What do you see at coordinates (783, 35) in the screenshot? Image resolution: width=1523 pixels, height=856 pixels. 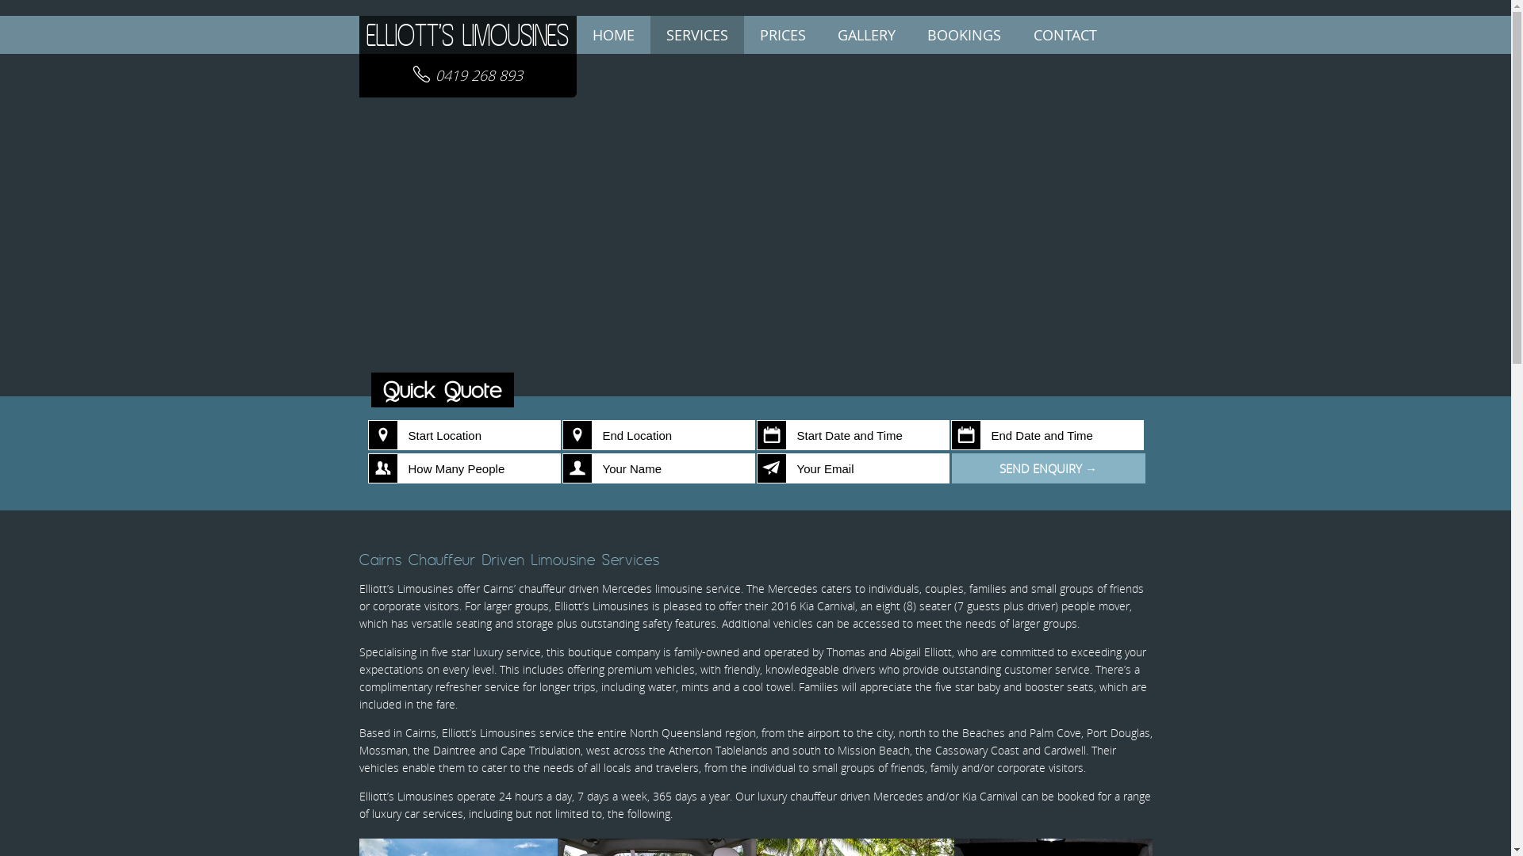 I see `PRICES` at bounding box center [783, 35].